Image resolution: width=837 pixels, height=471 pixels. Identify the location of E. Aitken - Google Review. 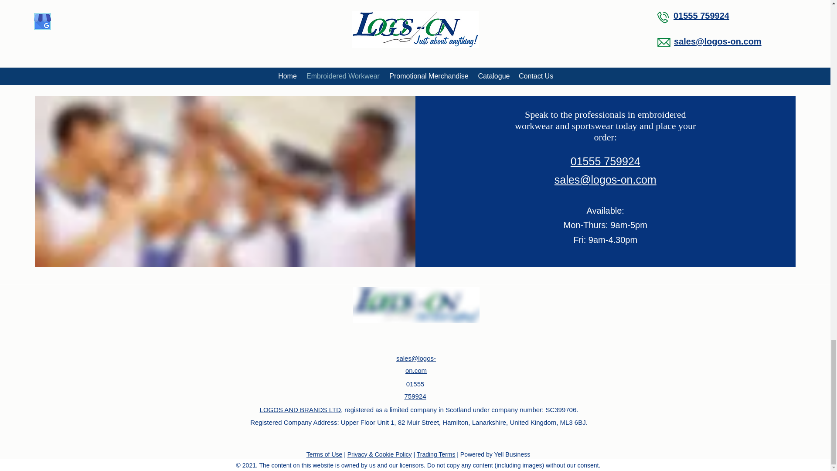
(415, 47).